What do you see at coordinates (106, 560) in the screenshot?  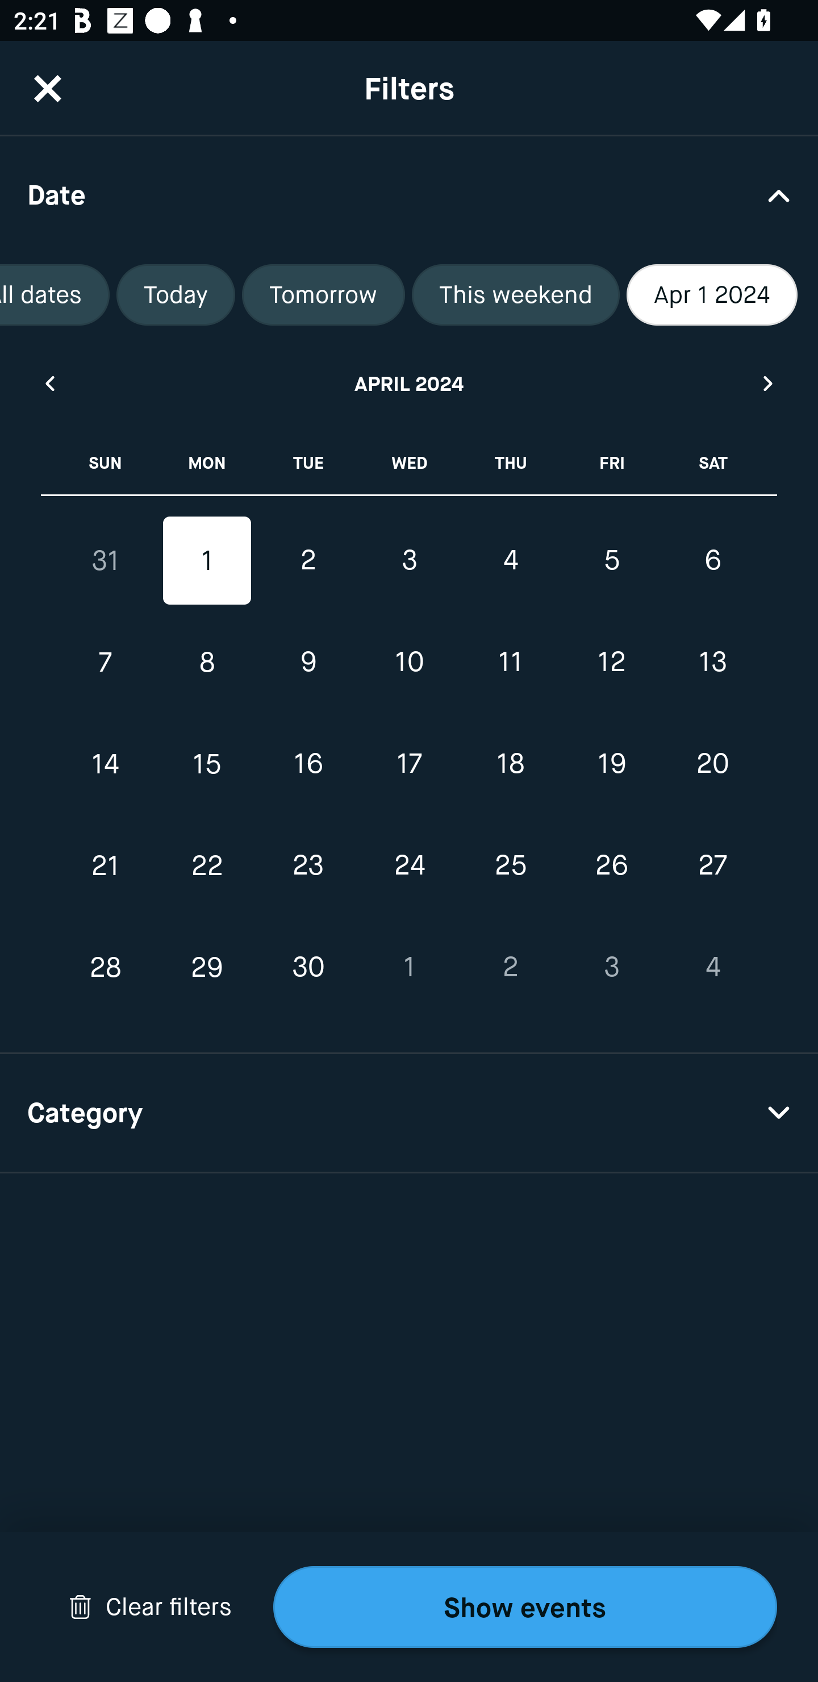 I see `31` at bounding box center [106, 560].